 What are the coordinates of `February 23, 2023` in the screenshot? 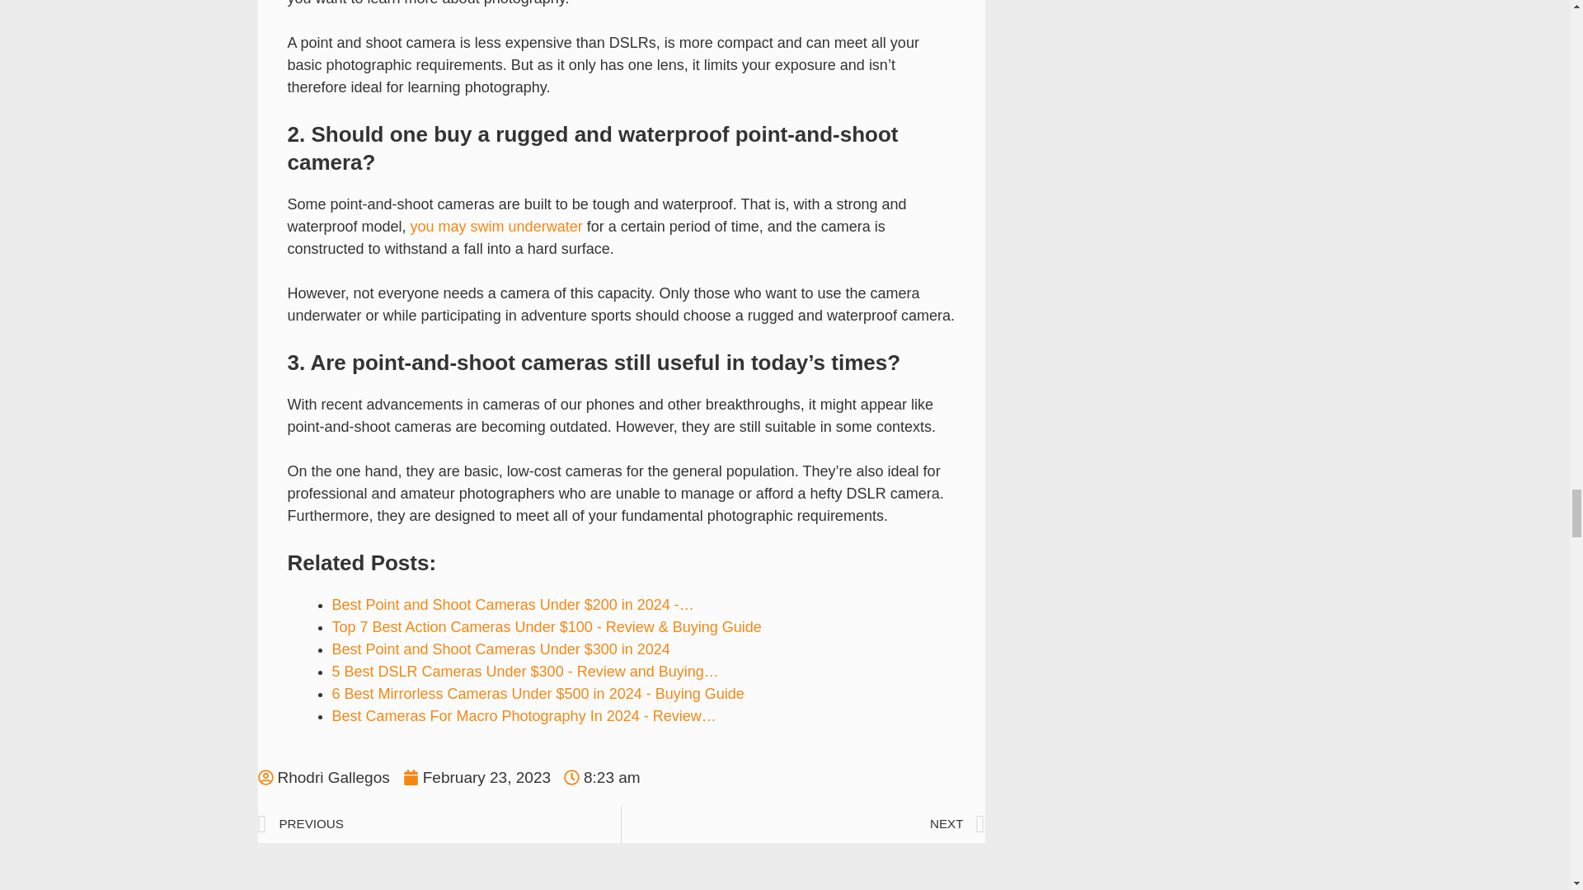 It's located at (477, 778).